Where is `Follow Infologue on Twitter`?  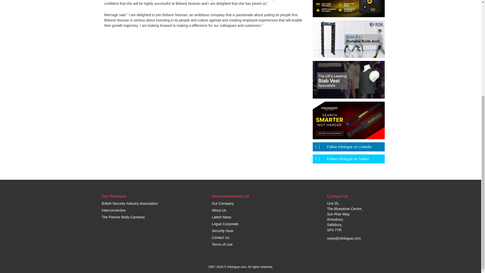
Follow Infologue on Twitter is located at coordinates (349, 159).